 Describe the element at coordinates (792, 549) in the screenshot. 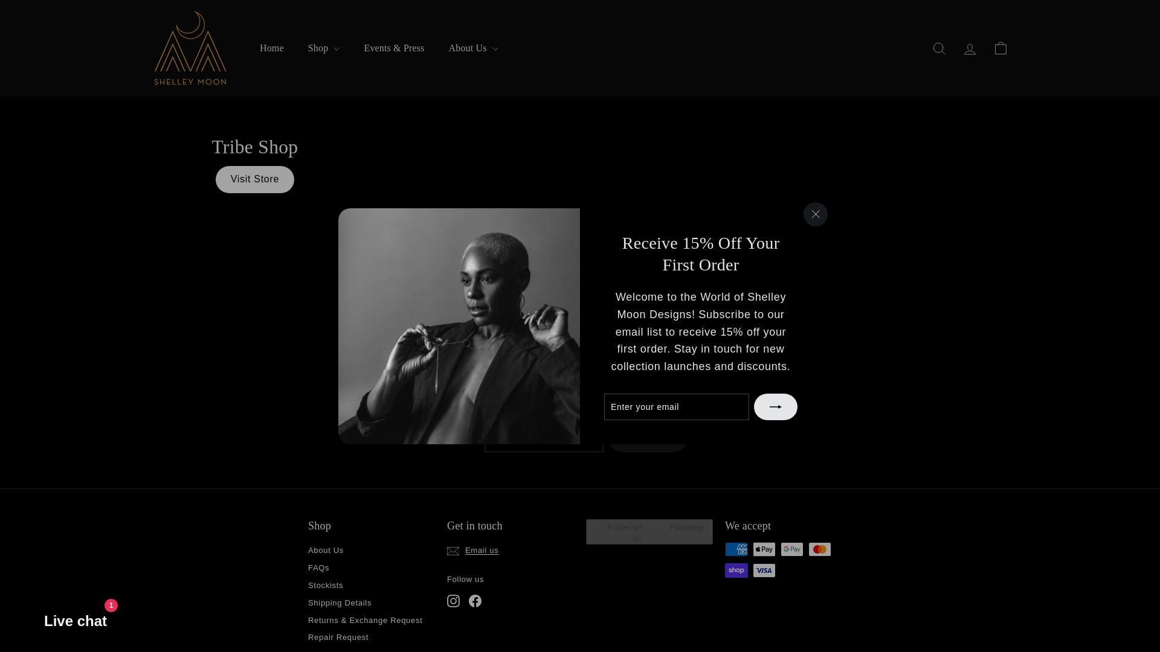

I see `Google Pay` at that location.